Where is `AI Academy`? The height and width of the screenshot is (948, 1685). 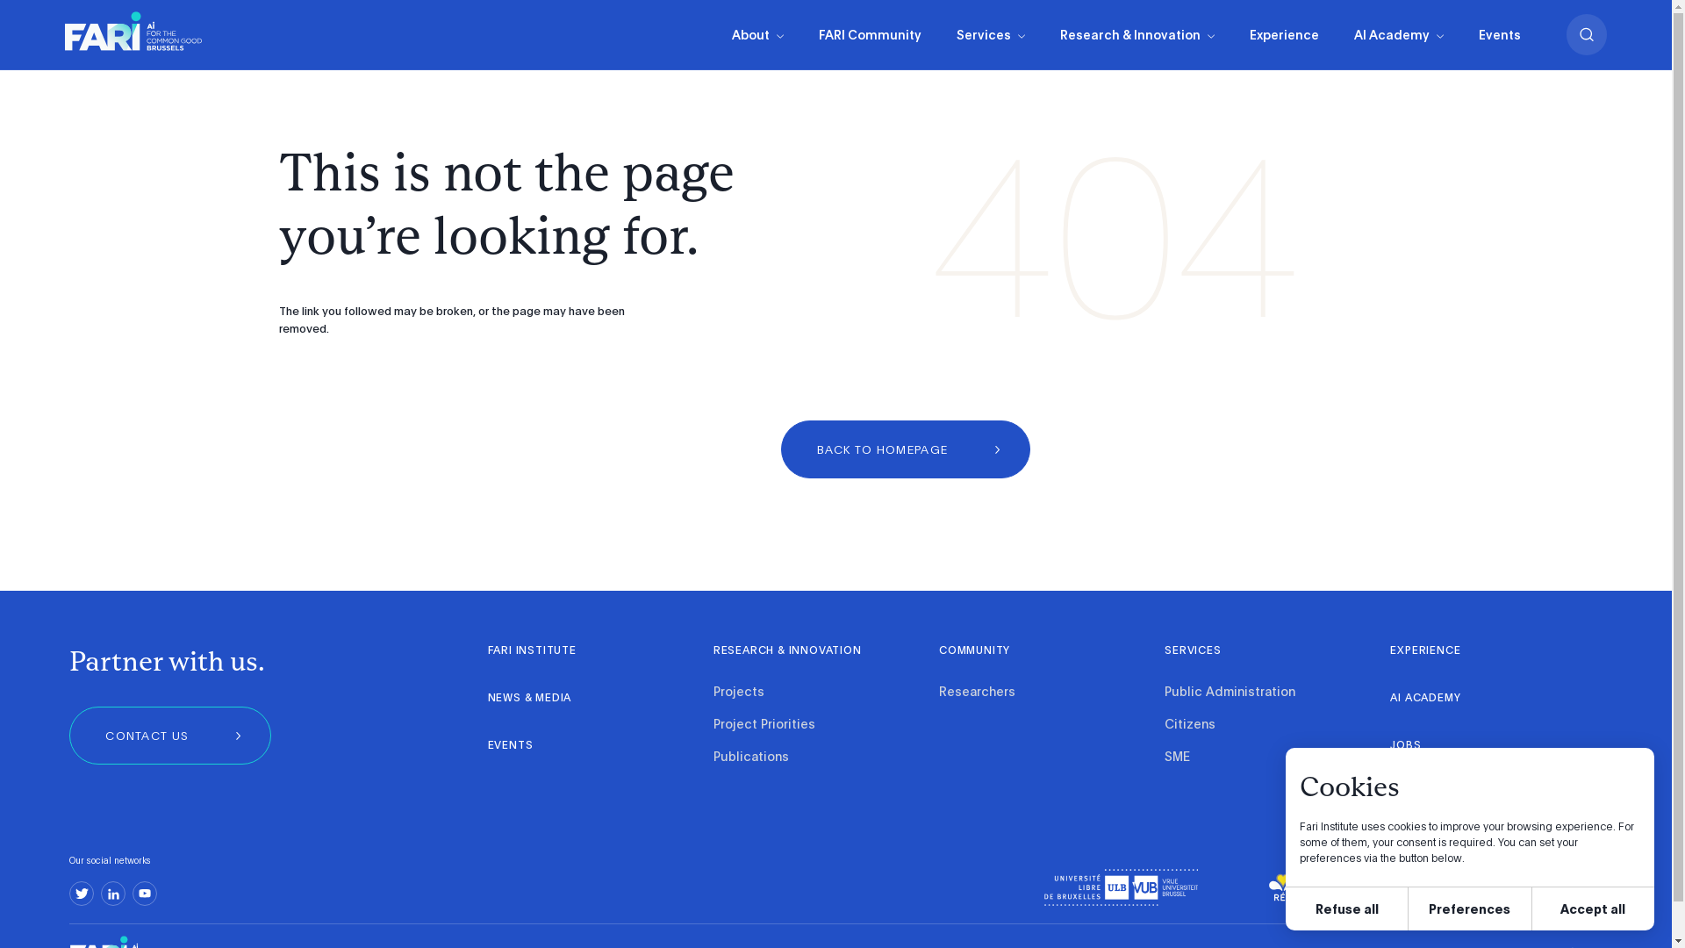 AI Academy is located at coordinates (1398, 35).